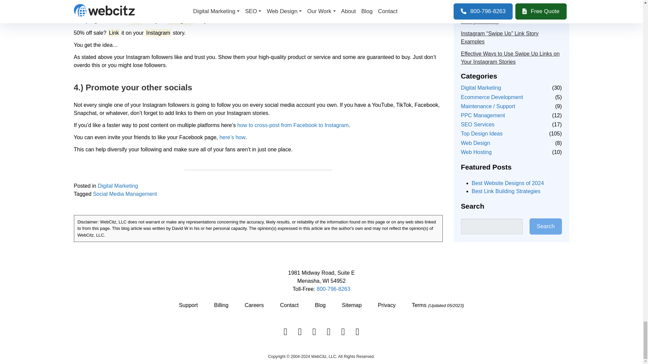 The height and width of the screenshot is (364, 648). What do you see at coordinates (289, 305) in the screenshot?
I see `Contact` at bounding box center [289, 305].